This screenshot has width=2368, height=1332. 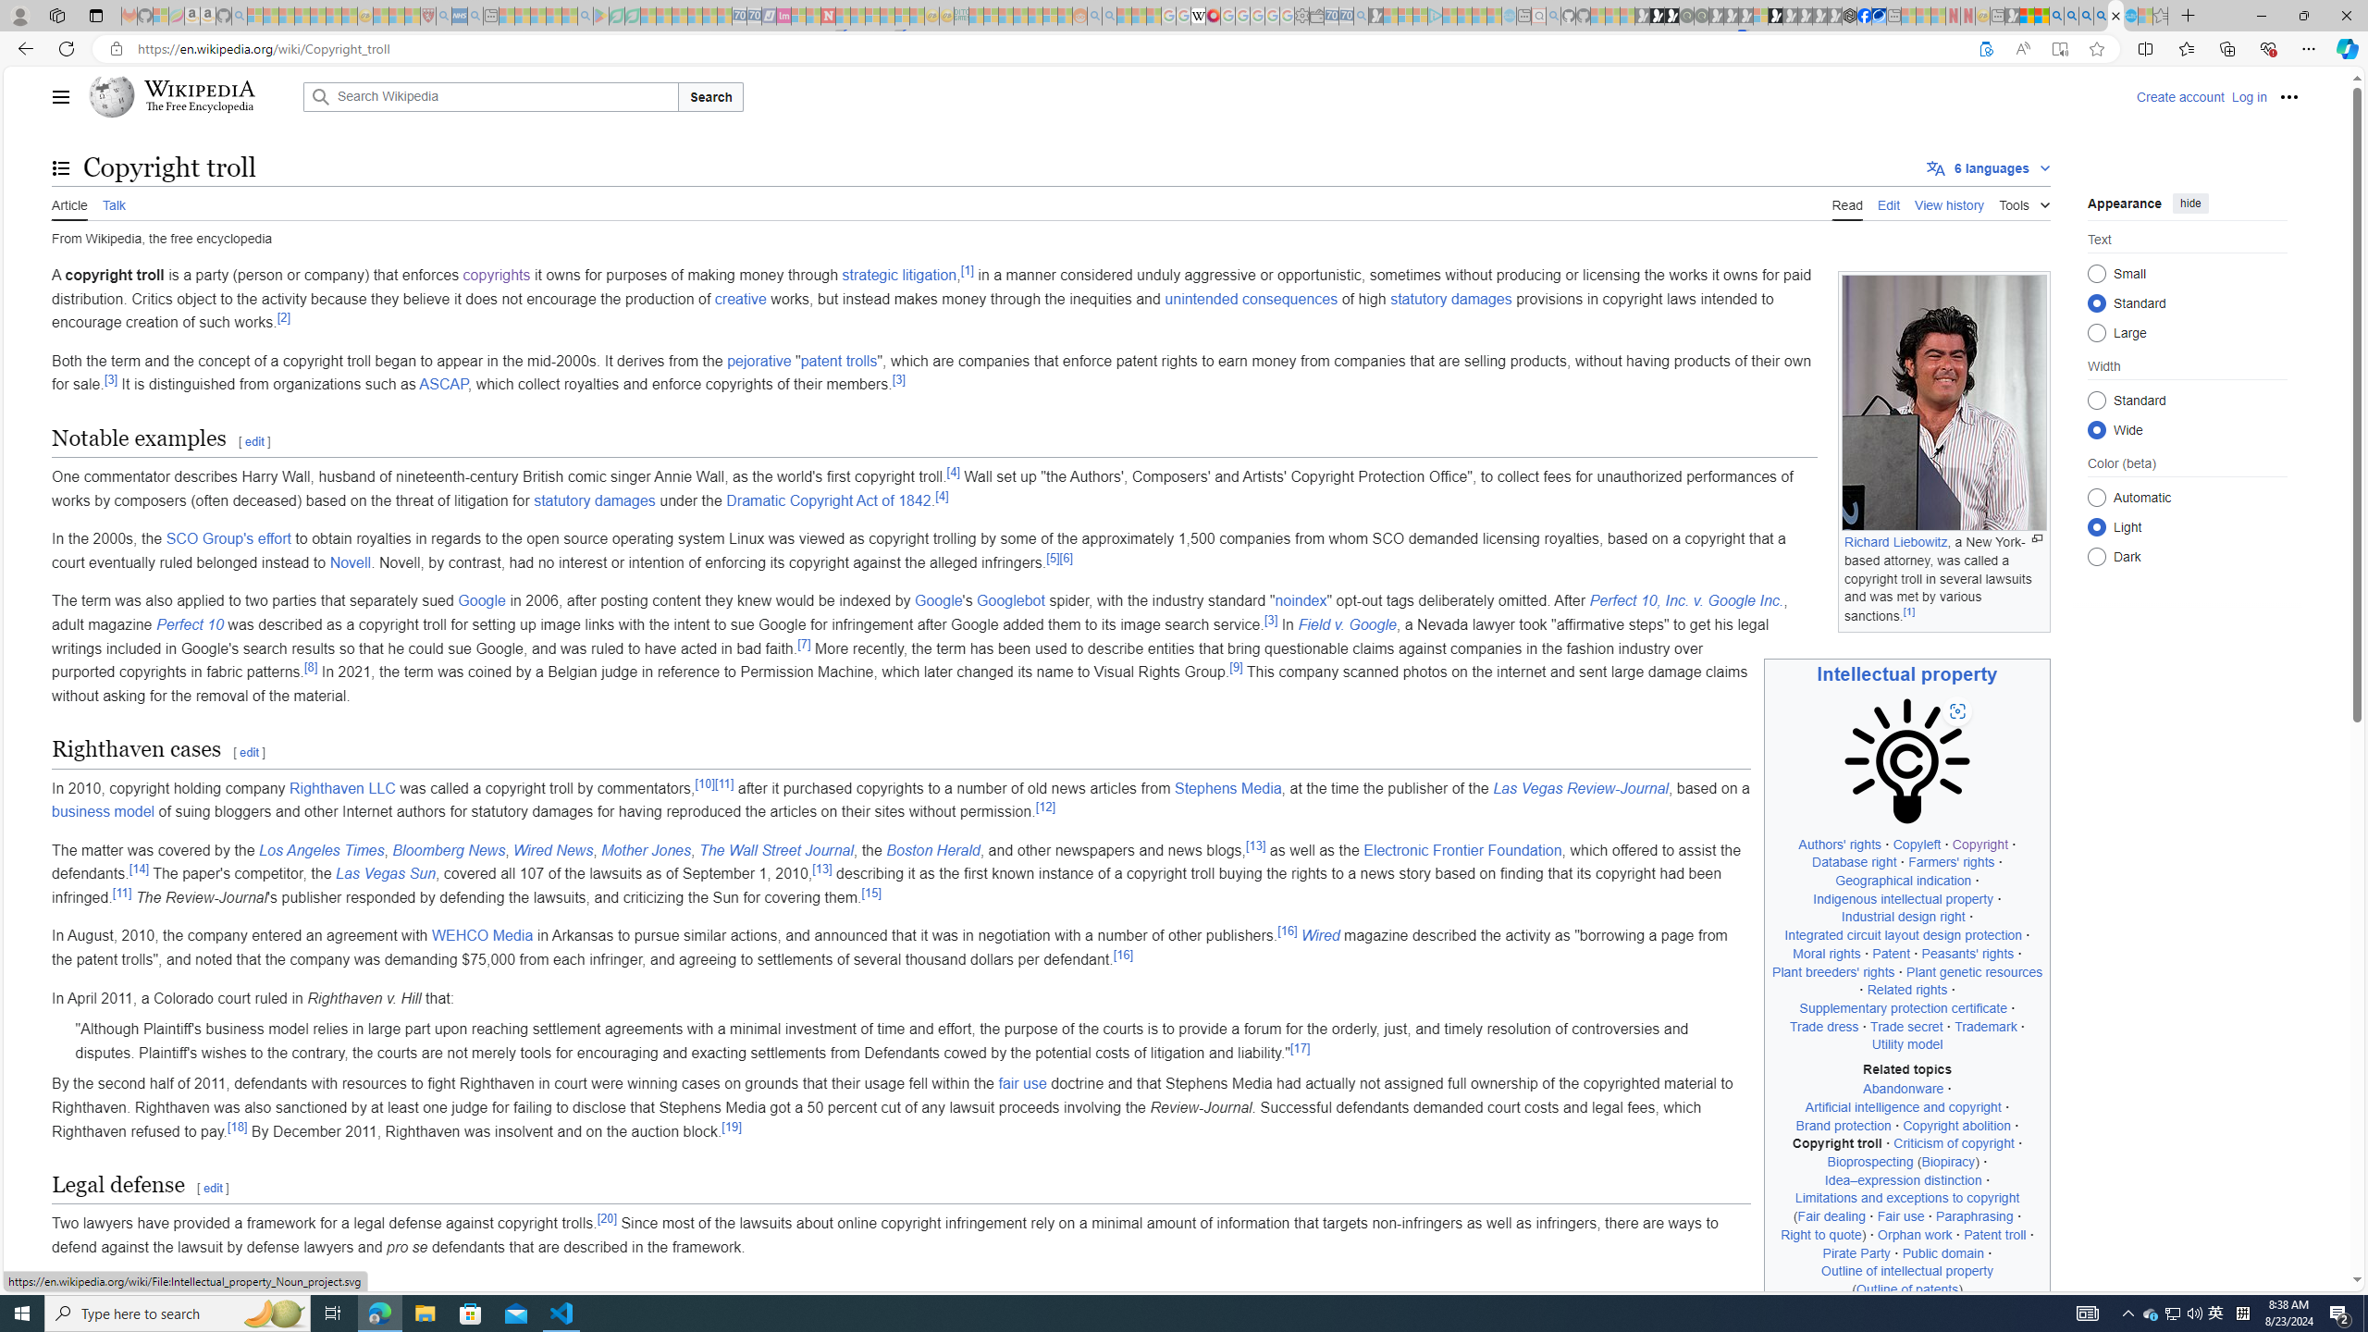 What do you see at coordinates (607, 1217) in the screenshot?
I see `[20]` at bounding box center [607, 1217].